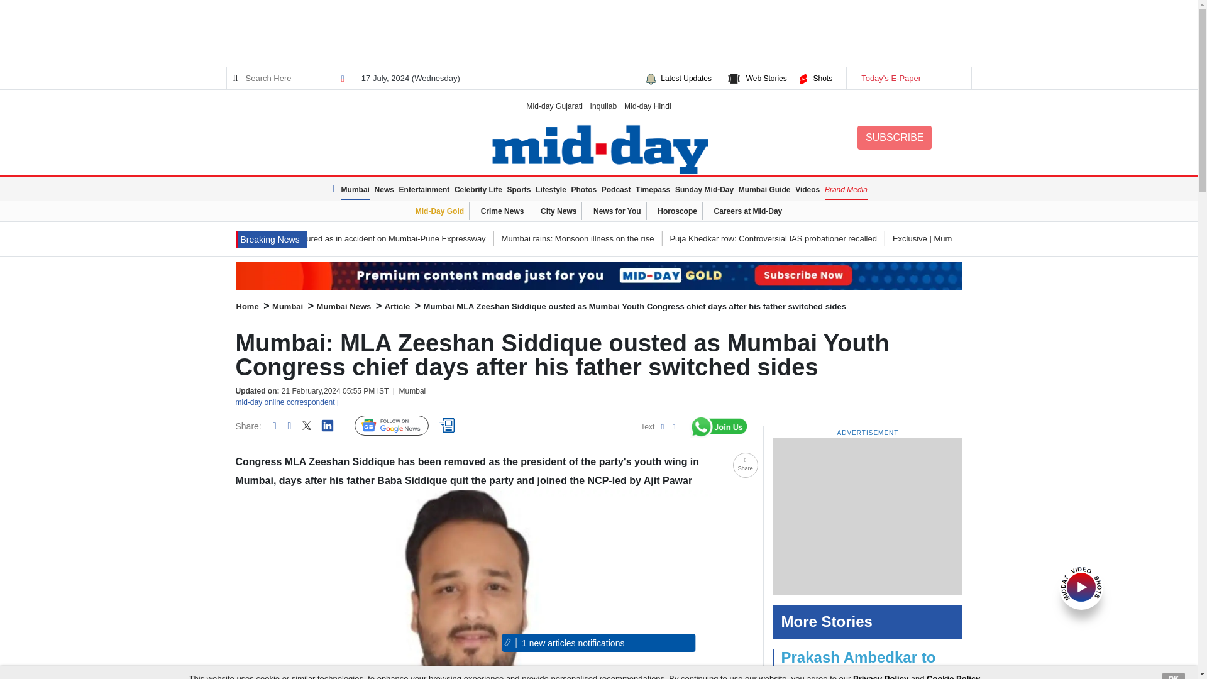 Image resolution: width=1207 pixels, height=679 pixels. Describe the element at coordinates (671, 426) in the screenshot. I see `Increase font size` at that location.